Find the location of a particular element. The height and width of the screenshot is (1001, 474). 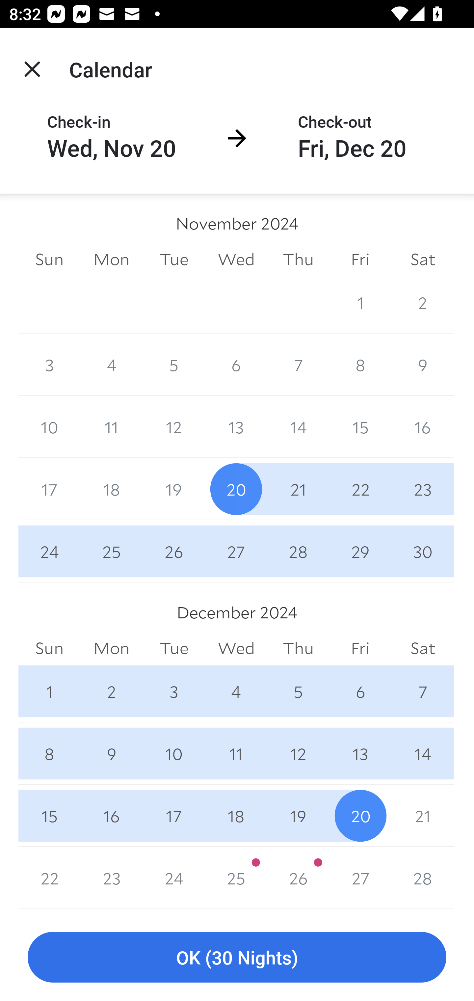

23 23 December 2024 is located at coordinates (111, 878).